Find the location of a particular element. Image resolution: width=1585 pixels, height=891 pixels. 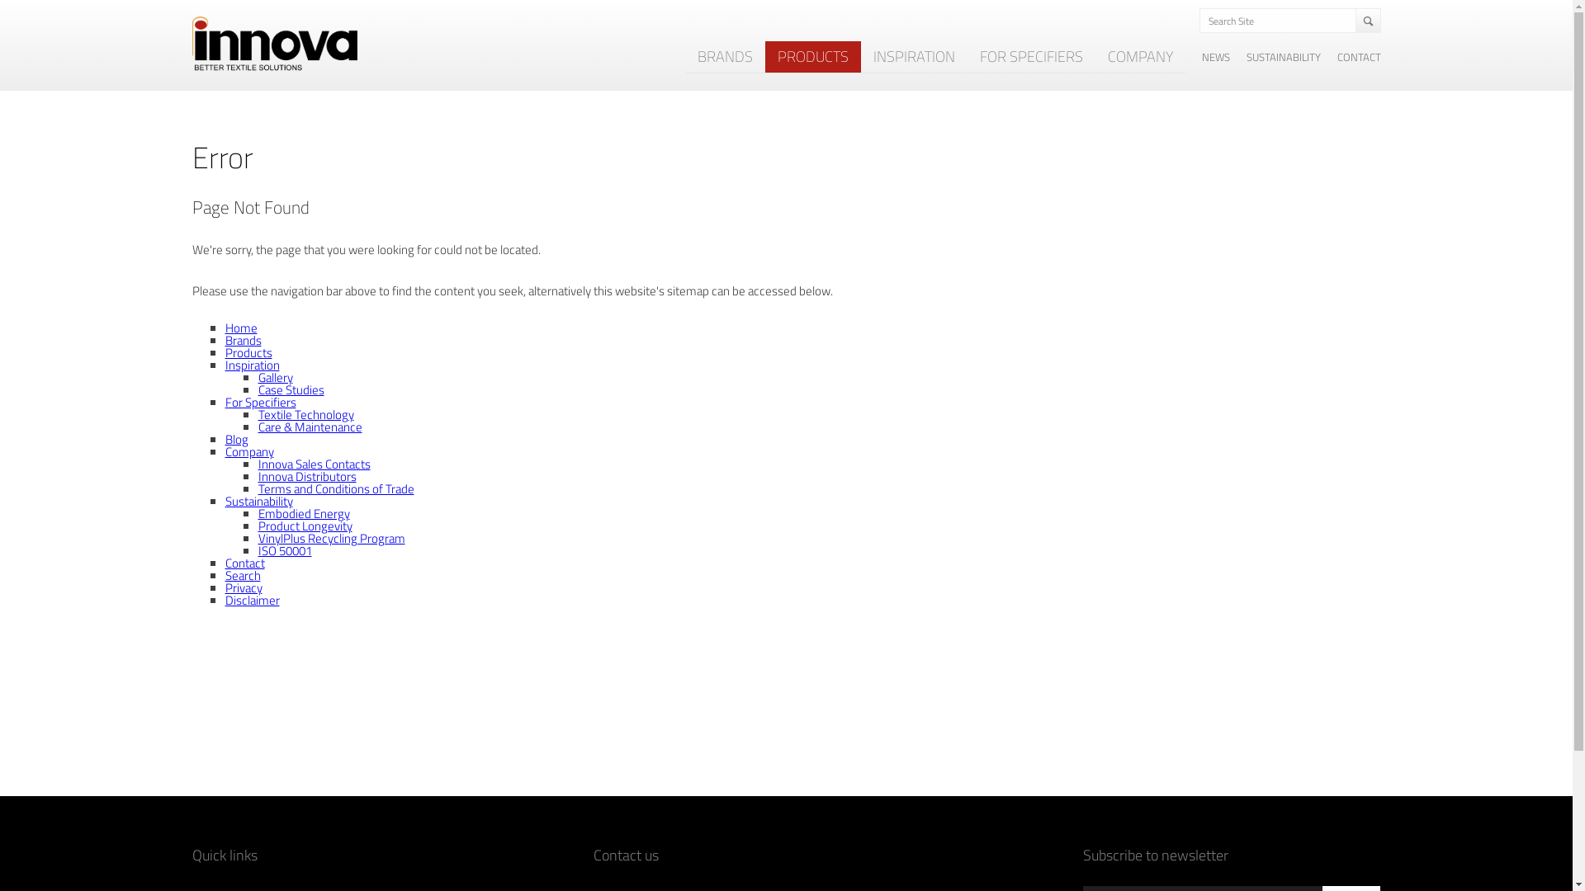

INSPIRATION is located at coordinates (913, 57).